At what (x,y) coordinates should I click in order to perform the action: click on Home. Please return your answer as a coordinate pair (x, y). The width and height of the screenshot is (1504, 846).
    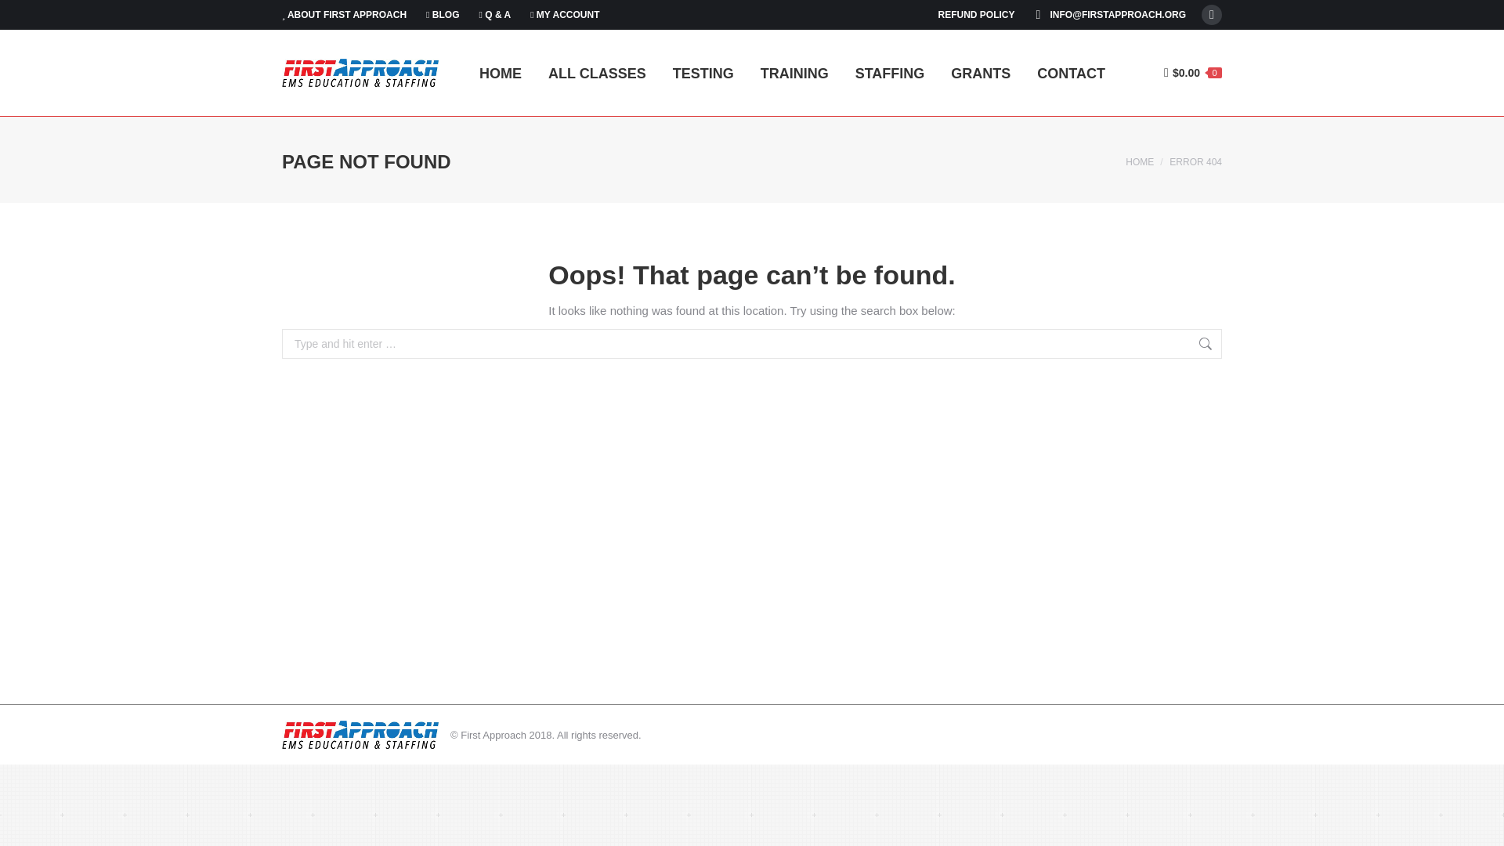
    Looking at the image, I should click on (1139, 161).